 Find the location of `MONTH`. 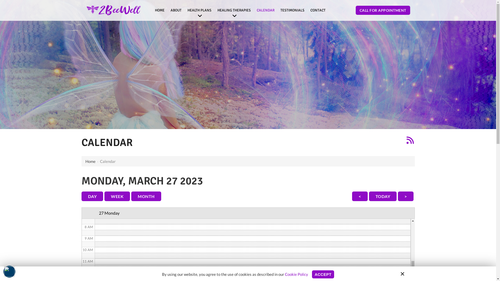

MONTH is located at coordinates (146, 196).